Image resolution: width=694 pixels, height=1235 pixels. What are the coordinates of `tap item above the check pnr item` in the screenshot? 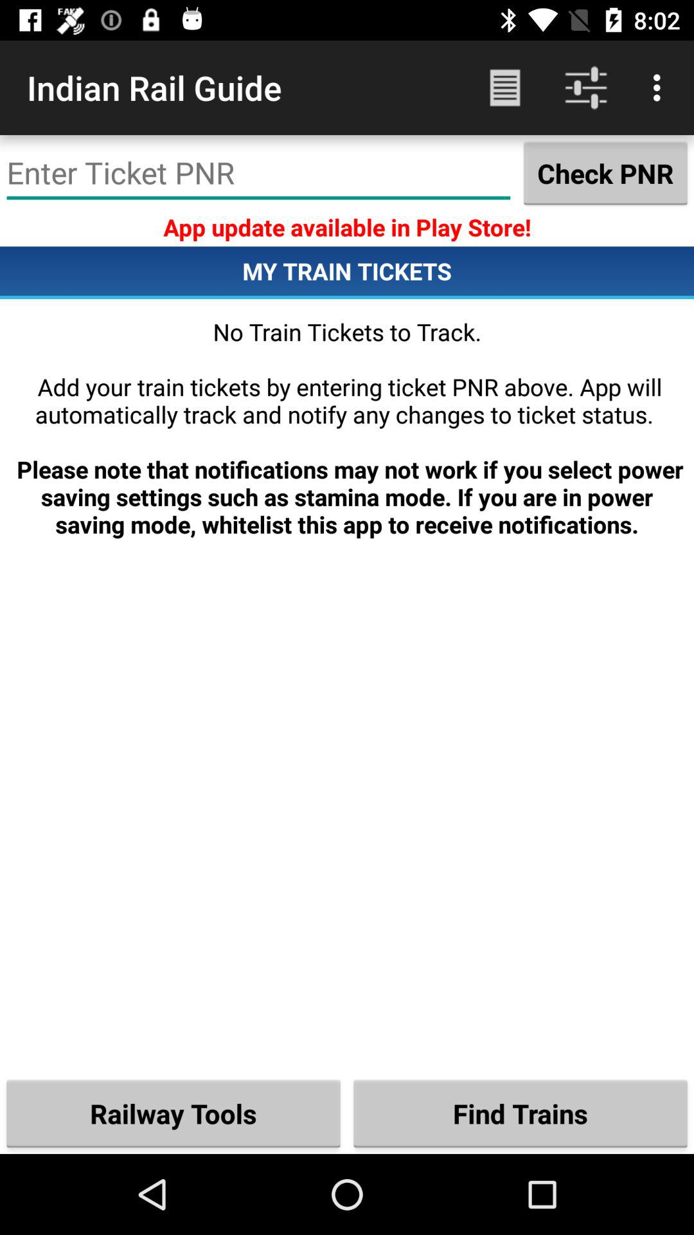 It's located at (661, 87).